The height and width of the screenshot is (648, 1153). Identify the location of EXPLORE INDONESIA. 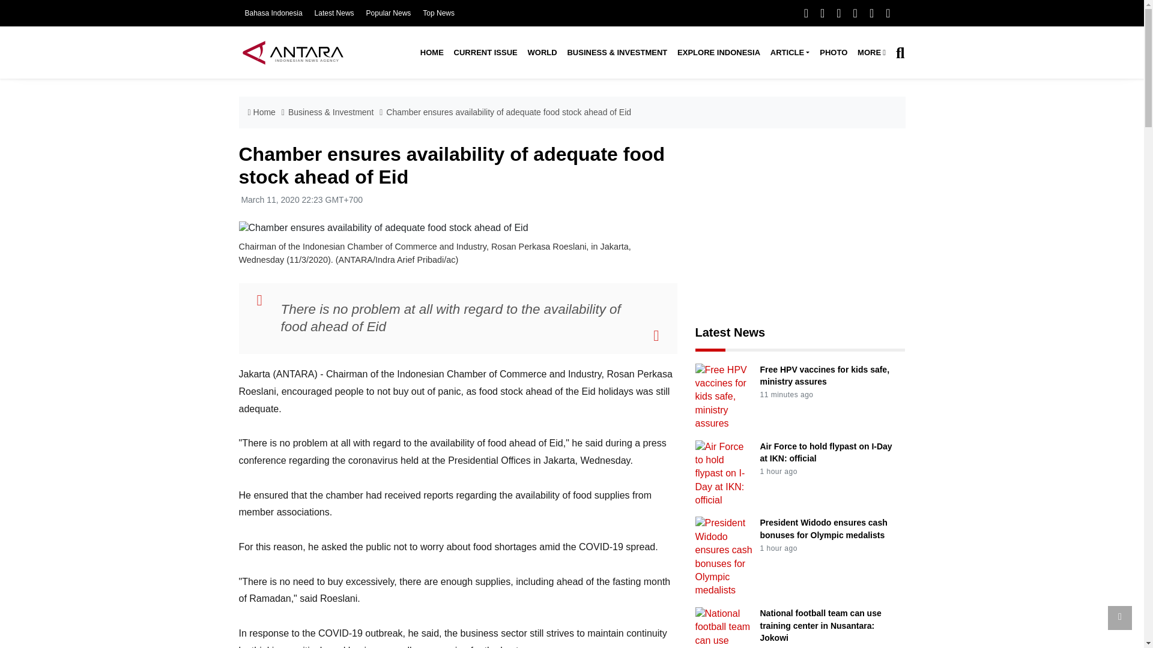
(718, 53).